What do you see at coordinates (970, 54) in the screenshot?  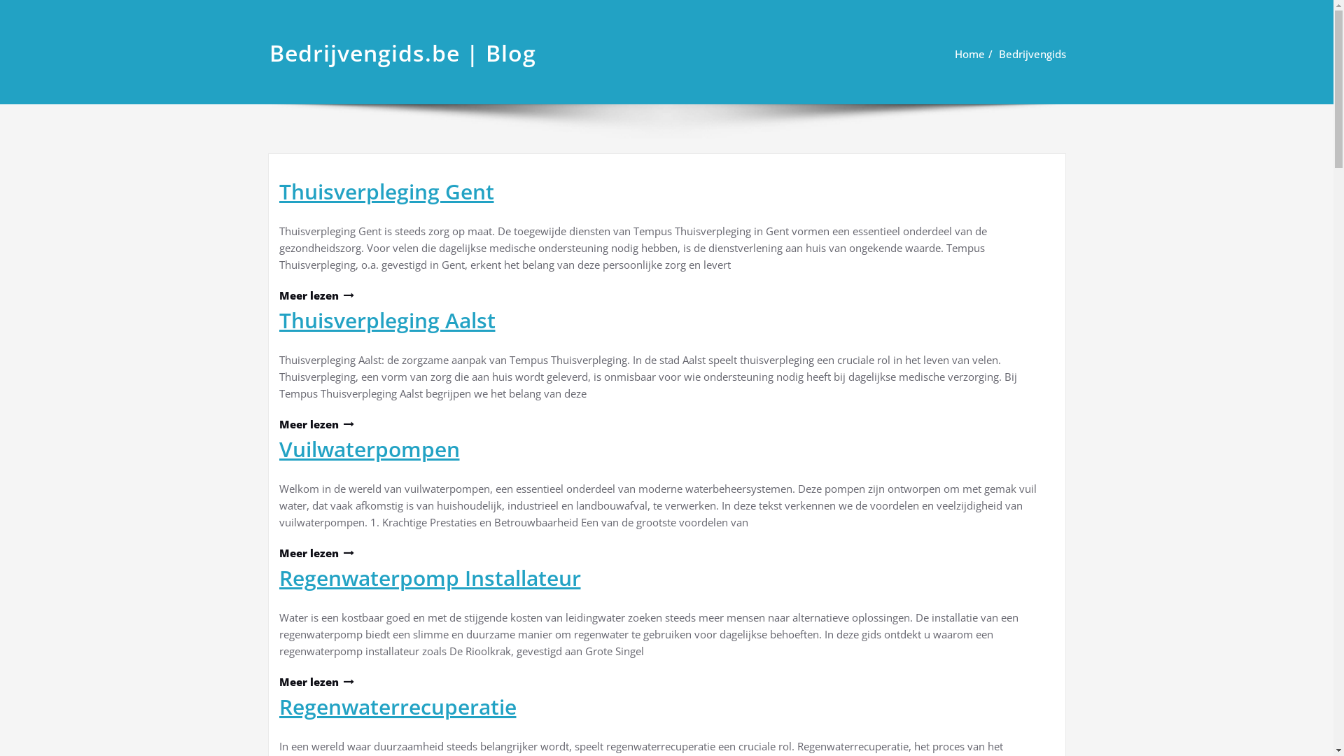 I see `Home` at bounding box center [970, 54].